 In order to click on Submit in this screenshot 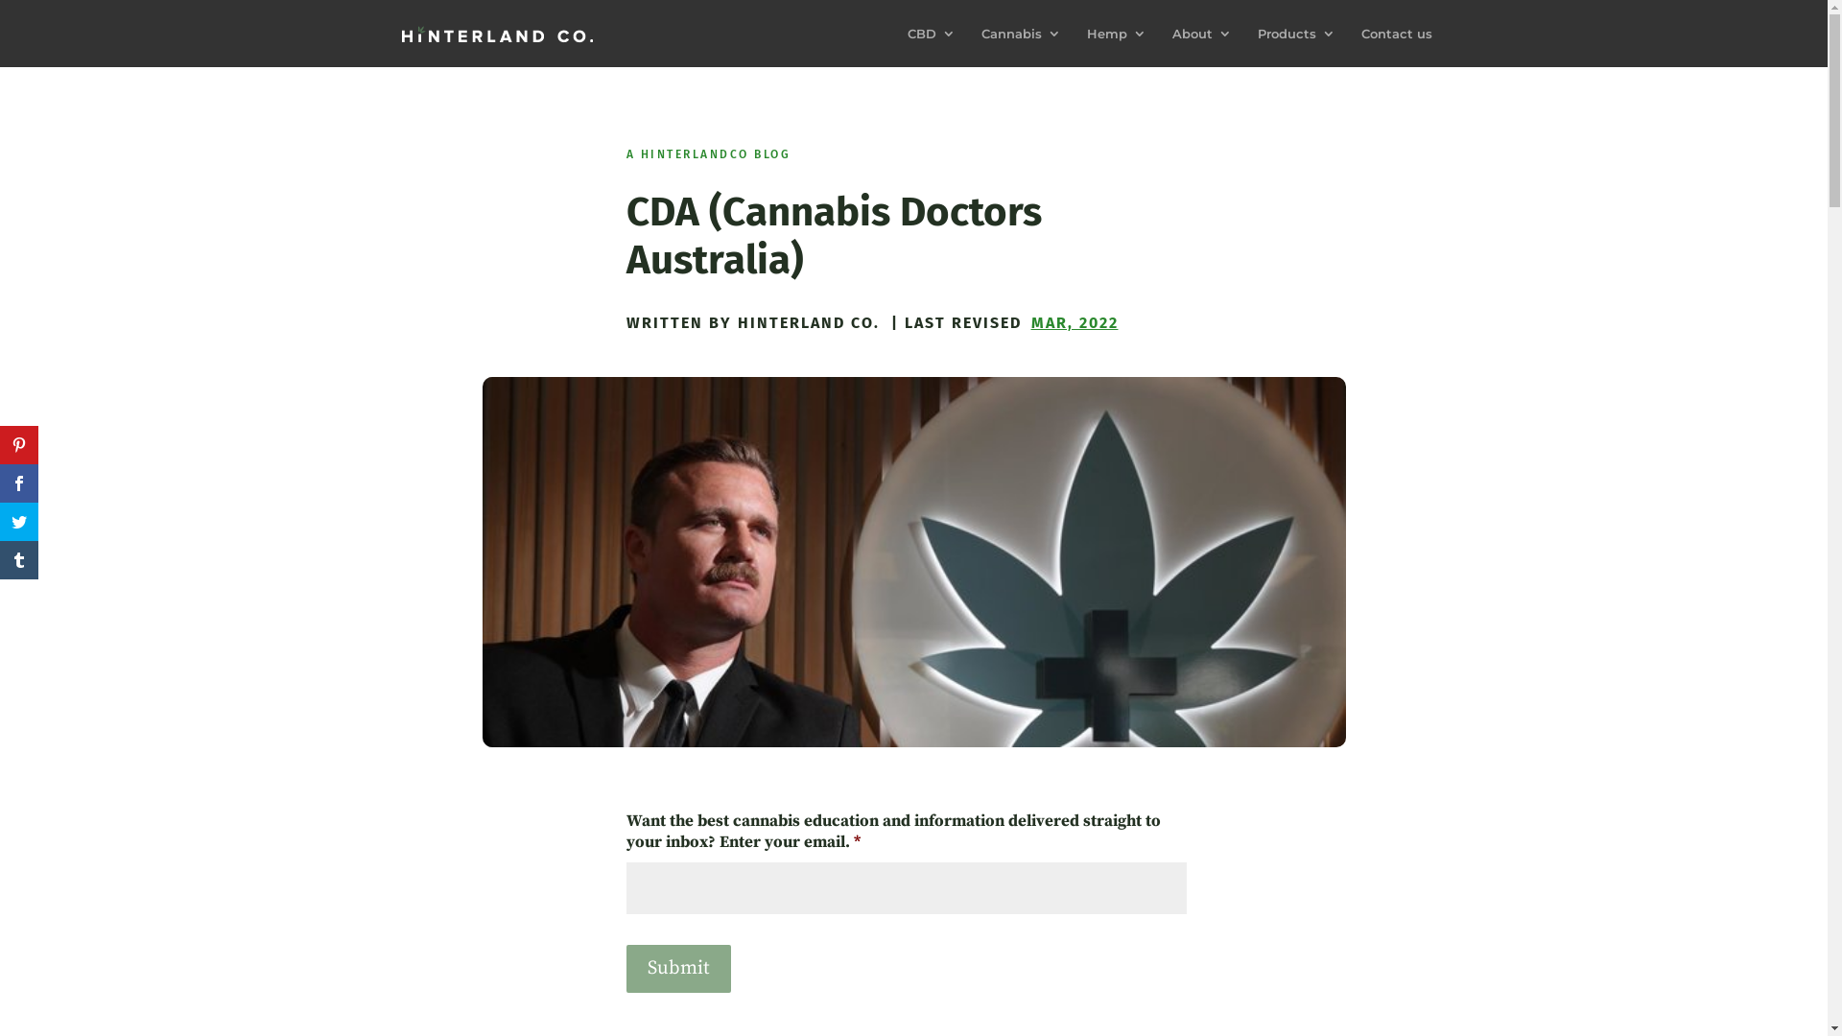, I will do `click(677, 969)`.